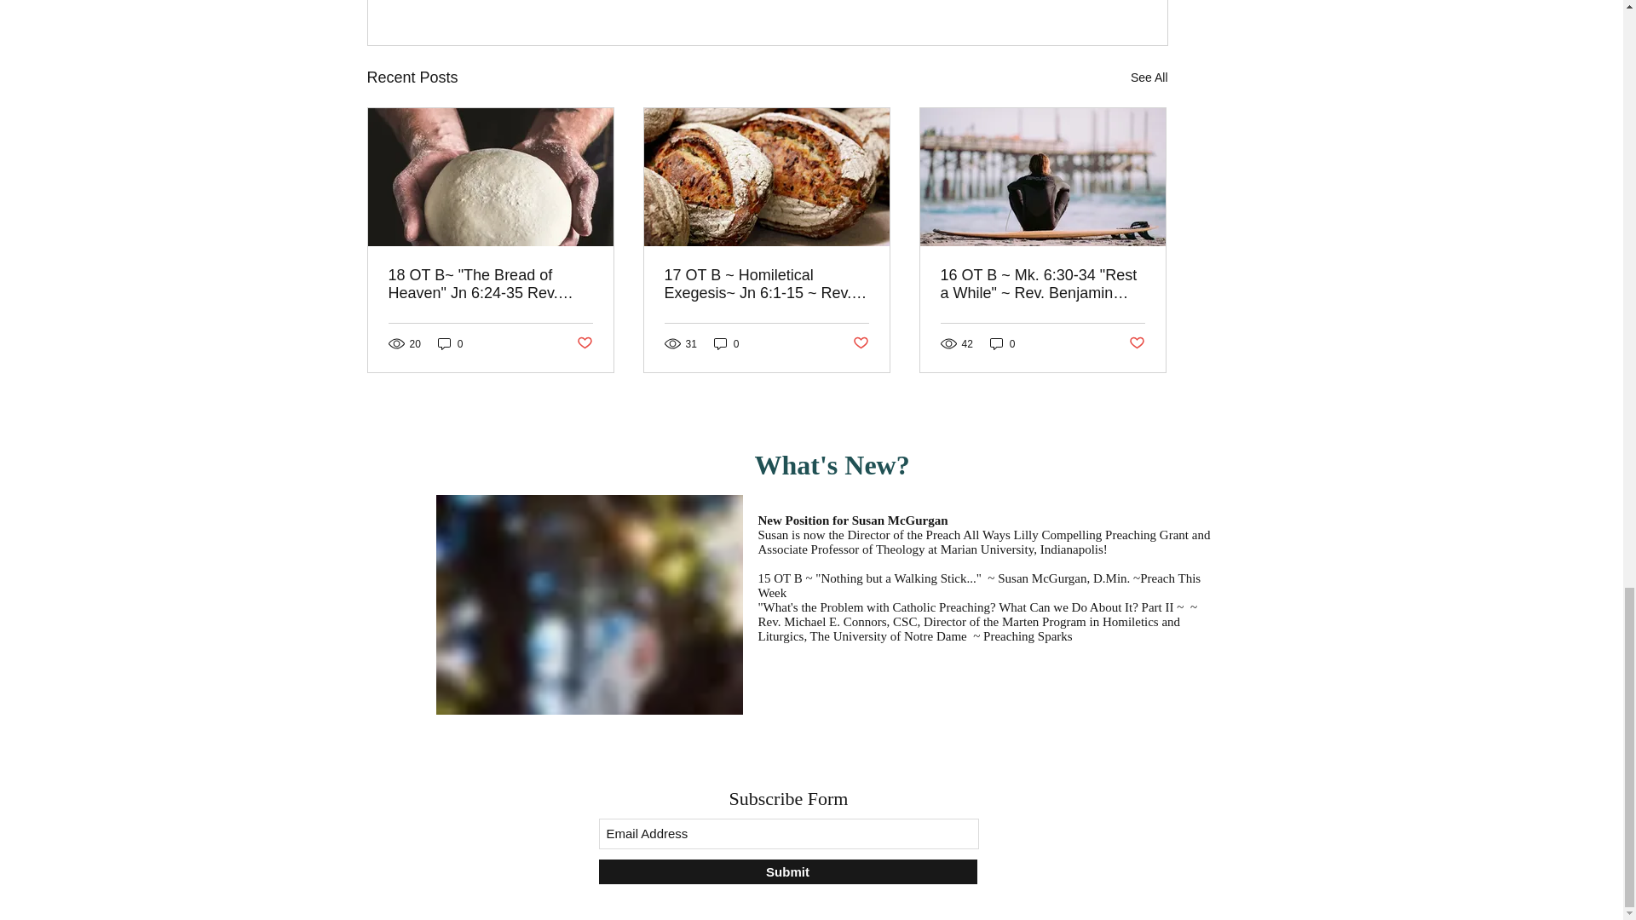 The height and width of the screenshot is (920, 1636). What do you see at coordinates (1149, 77) in the screenshot?
I see `See All` at bounding box center [1149, 77].